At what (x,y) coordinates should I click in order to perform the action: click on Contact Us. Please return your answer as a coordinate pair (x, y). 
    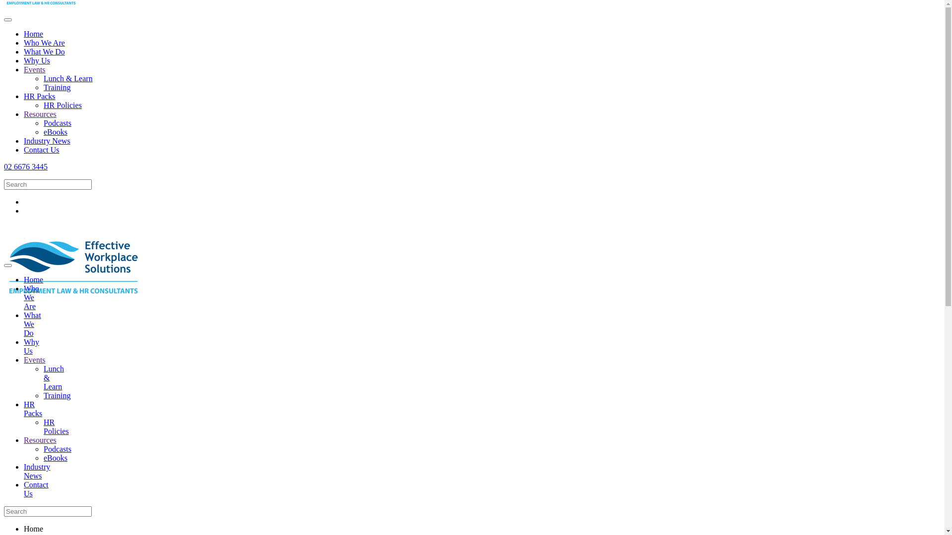
    Looking at the image, I should click on (36, 489).